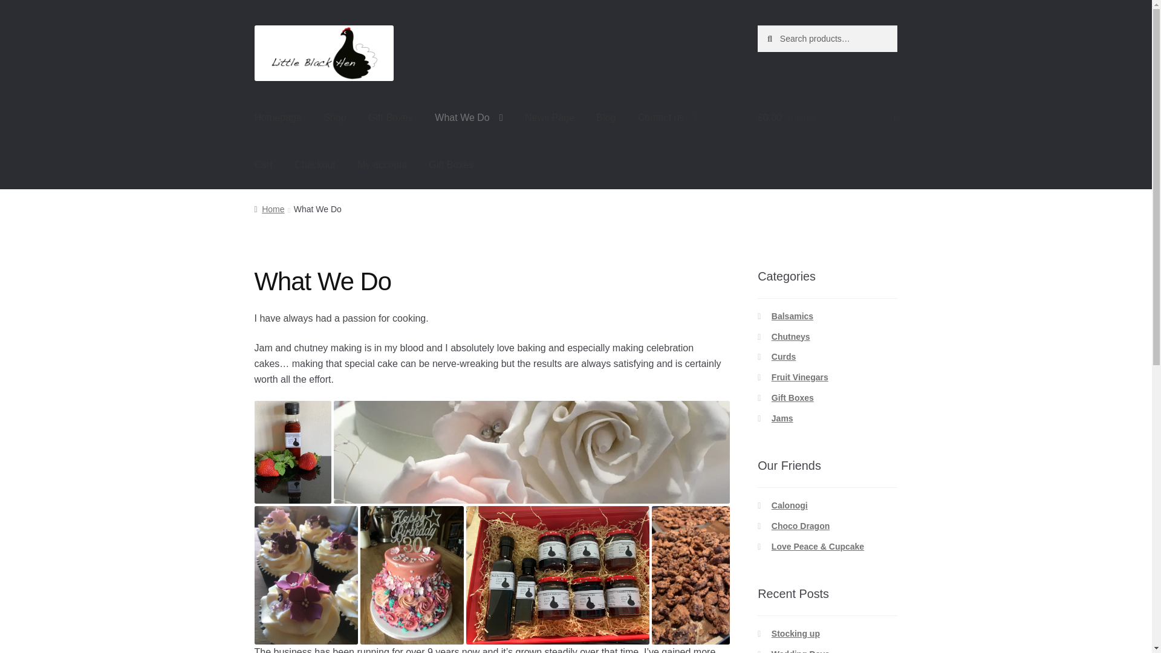 The height and width of the screenshot is (653, 1161). What do you see at coordinates (314, 165) in the screenshot?
I see `Checkout` at bounding box center [314, 165].